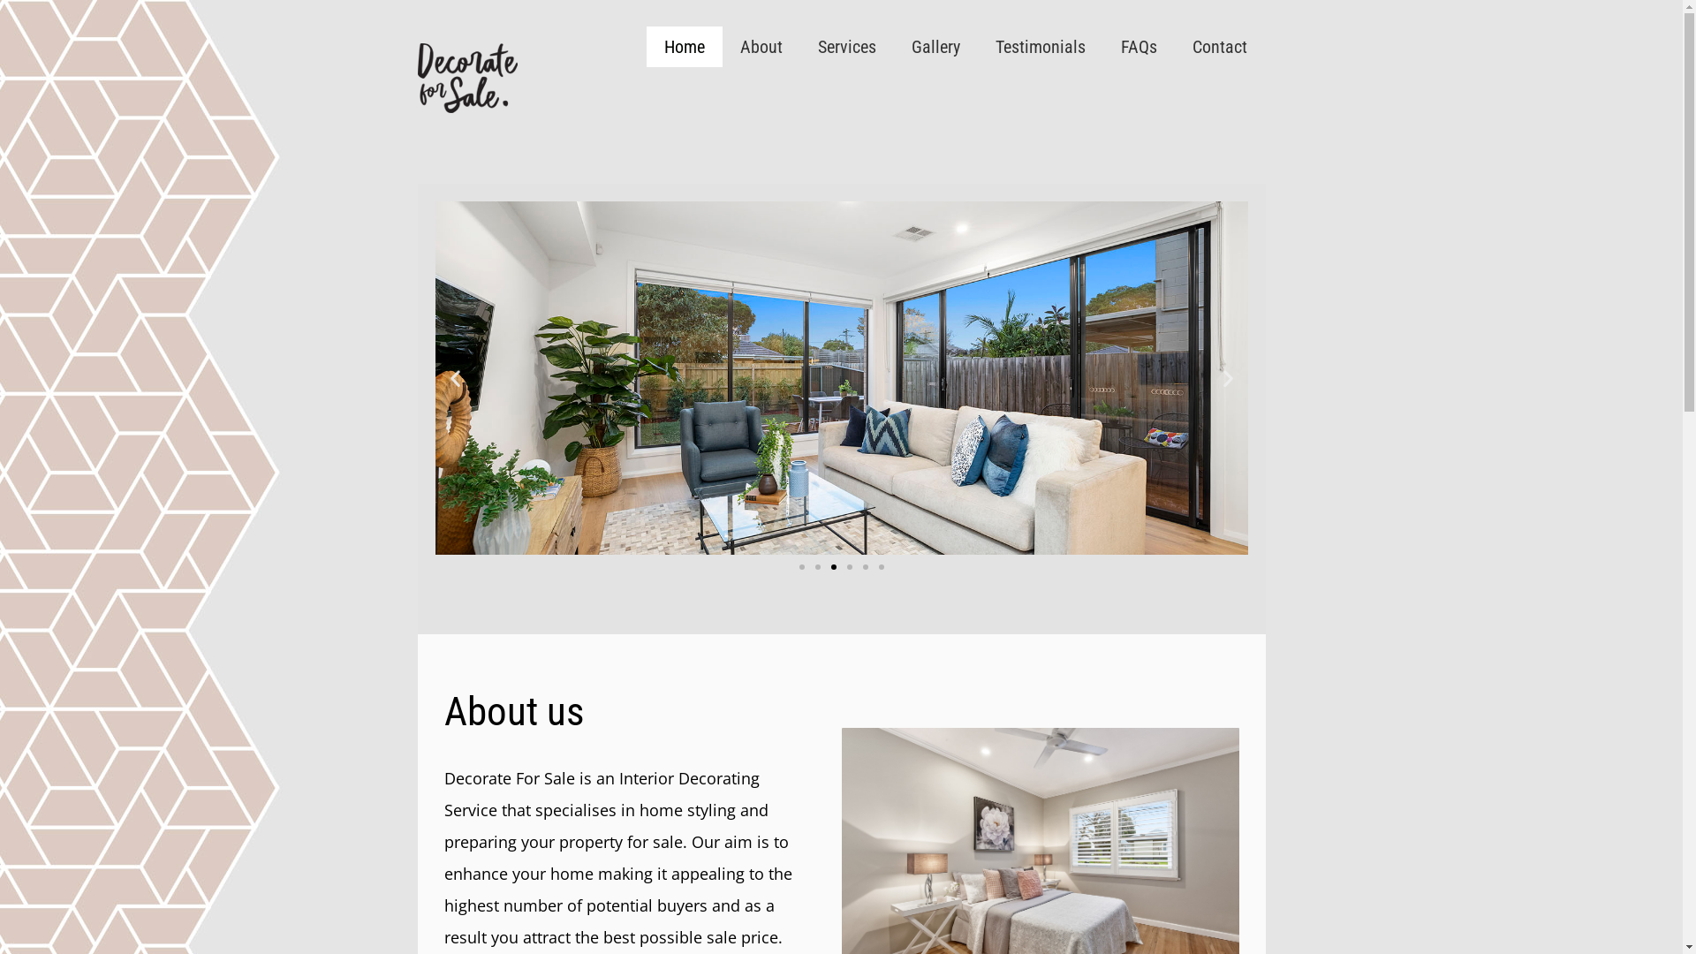 This screenshot has height=954, width=1696. Describe the element at coordinates (1220, 47) in the screenshot. I see `Contact` at that location.